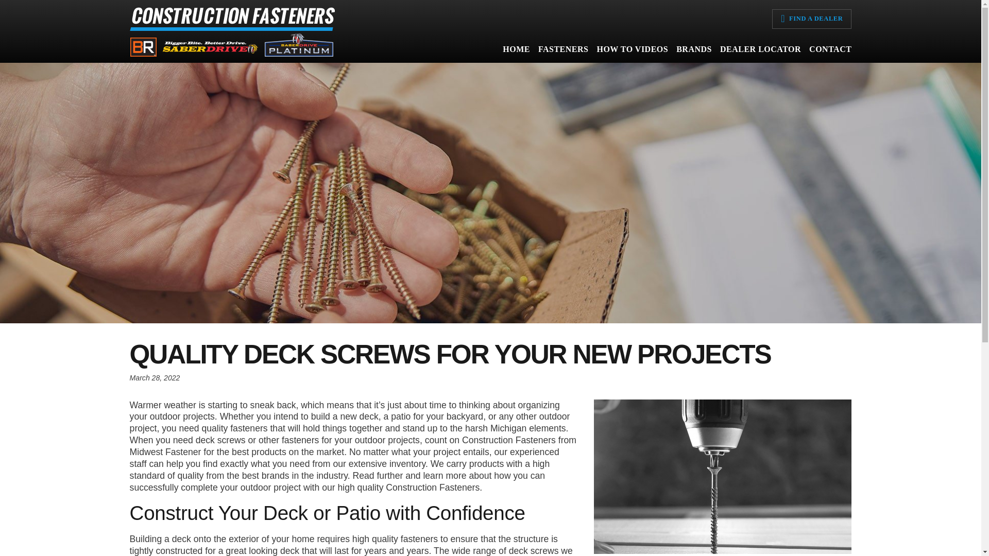 This screenshot has height=556, width=989. What do you see at coordinates (516, 51) in the screenshot?
I see `HOME` at bounding box center [516, 51].